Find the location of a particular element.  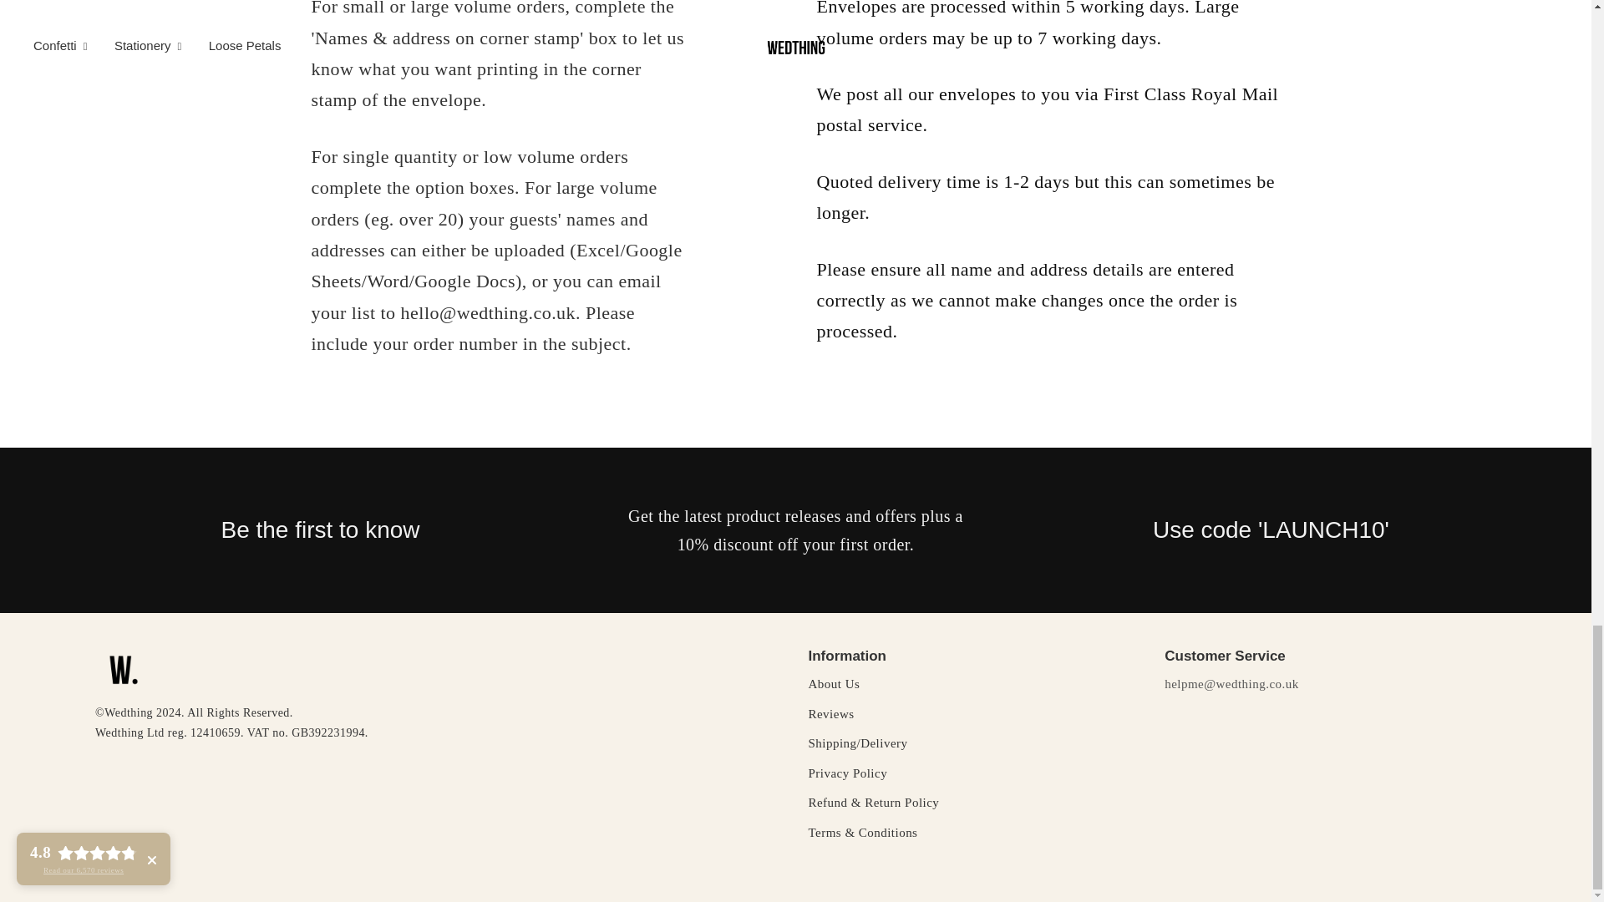

Information is located at coordinates (974, 656).